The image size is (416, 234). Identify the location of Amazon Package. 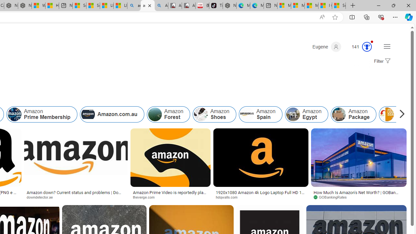
(354, 114).